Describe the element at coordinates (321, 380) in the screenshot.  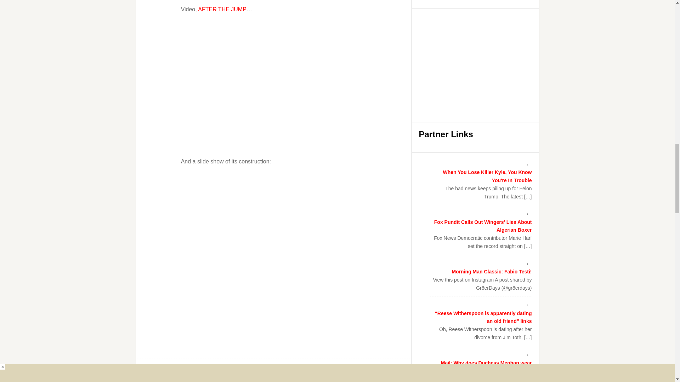
I see `GLOBAL WARMING` at that location.